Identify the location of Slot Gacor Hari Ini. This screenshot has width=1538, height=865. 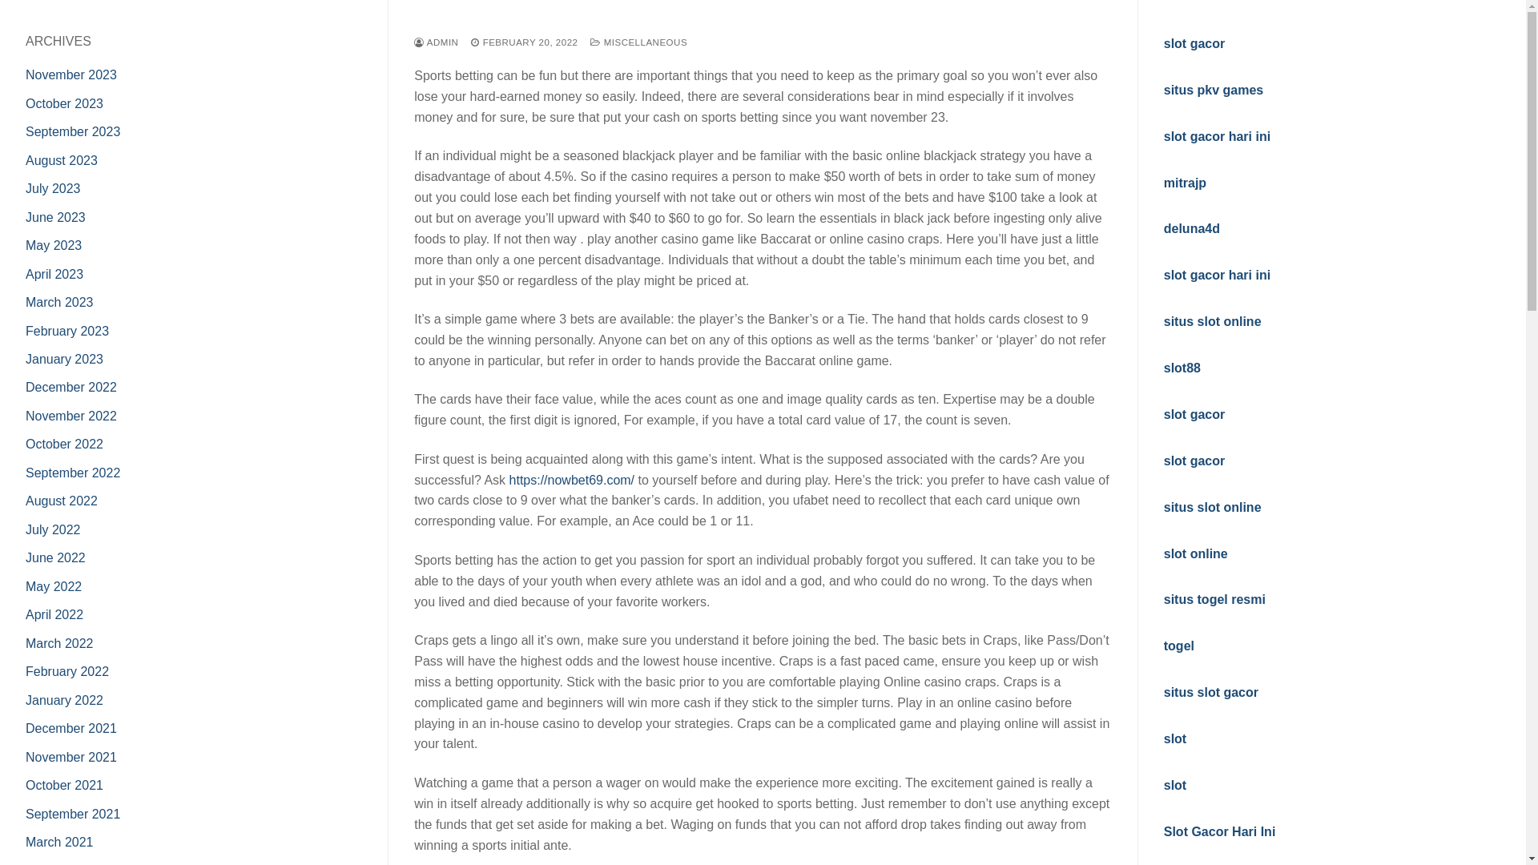
(1075, 831).